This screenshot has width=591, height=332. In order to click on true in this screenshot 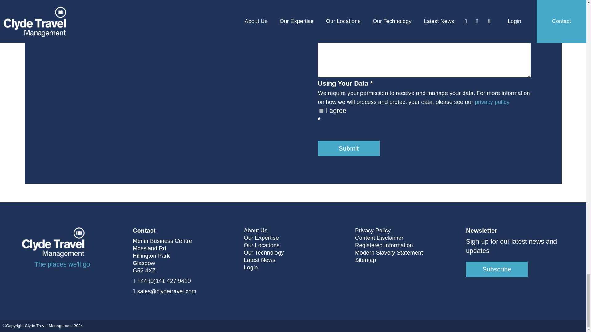, I will do `click(321, 111)`.